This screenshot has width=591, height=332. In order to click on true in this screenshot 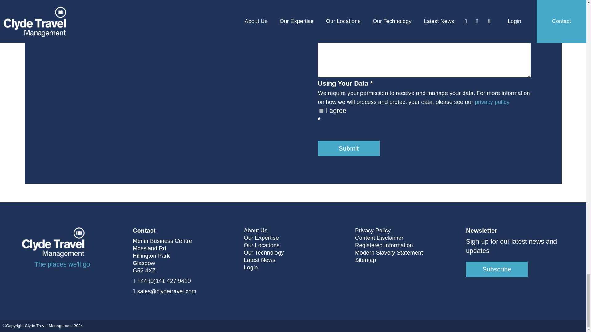, I will do `click(321, 111)`.